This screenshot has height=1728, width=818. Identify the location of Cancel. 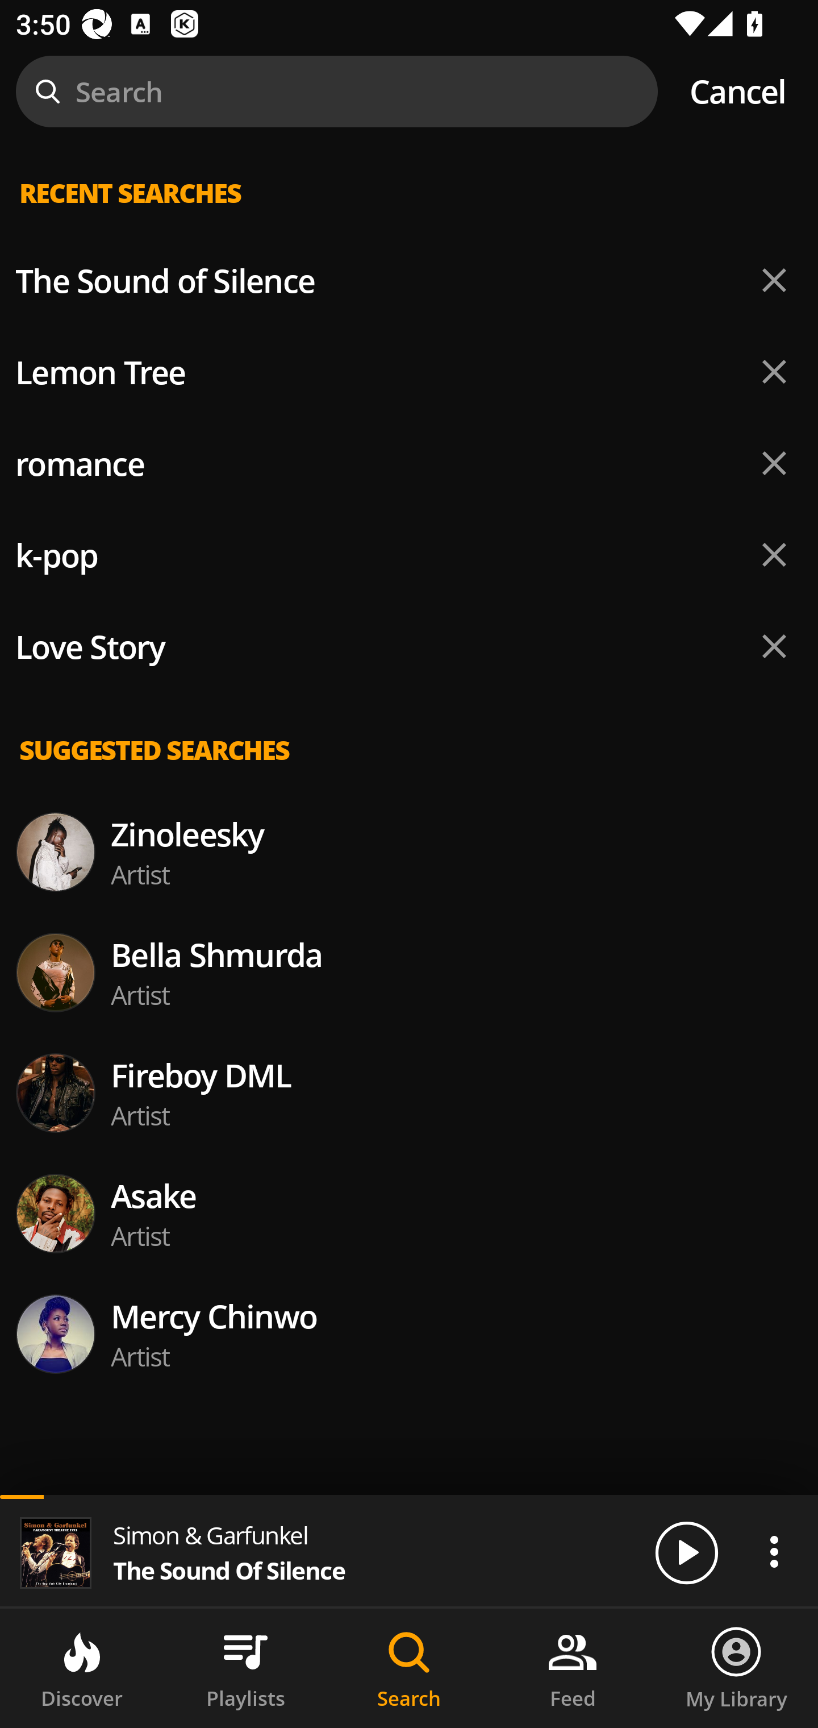
(737, 92).